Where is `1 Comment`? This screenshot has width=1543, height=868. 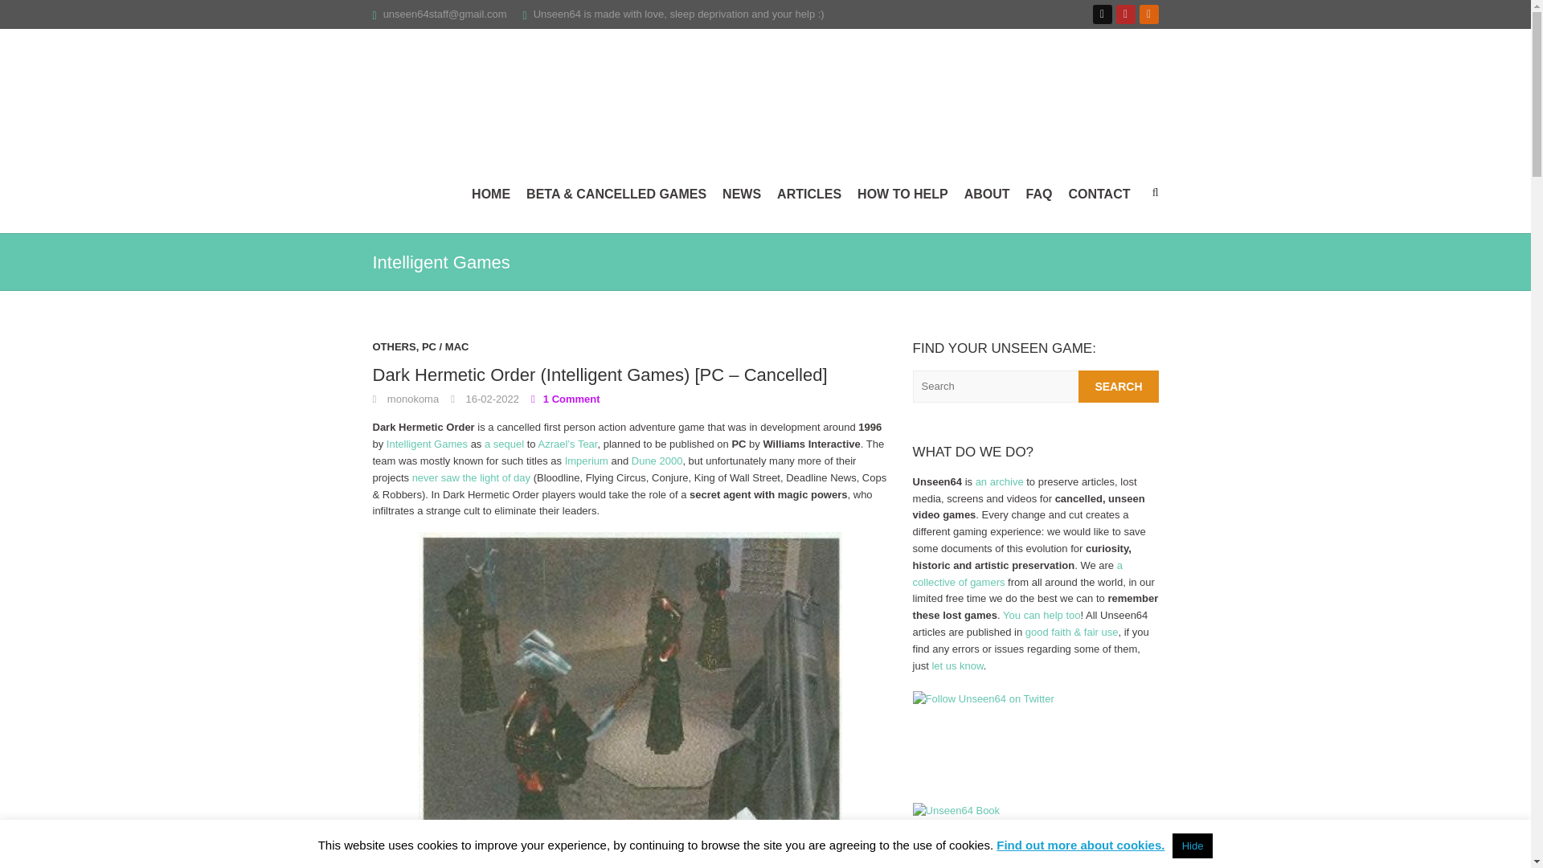
1 Comment is located at coordinates (565, 399).